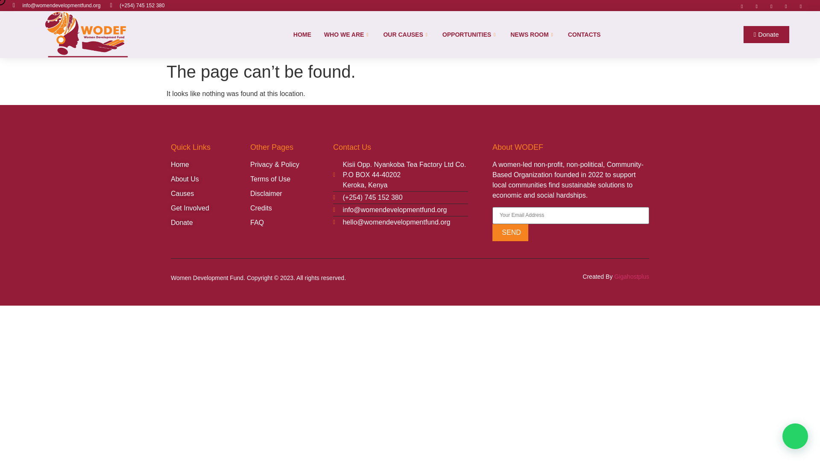  What do you see at coordinates (302, 34) in the screenshot?
I see `HOME` at bounding box center [302, 34].